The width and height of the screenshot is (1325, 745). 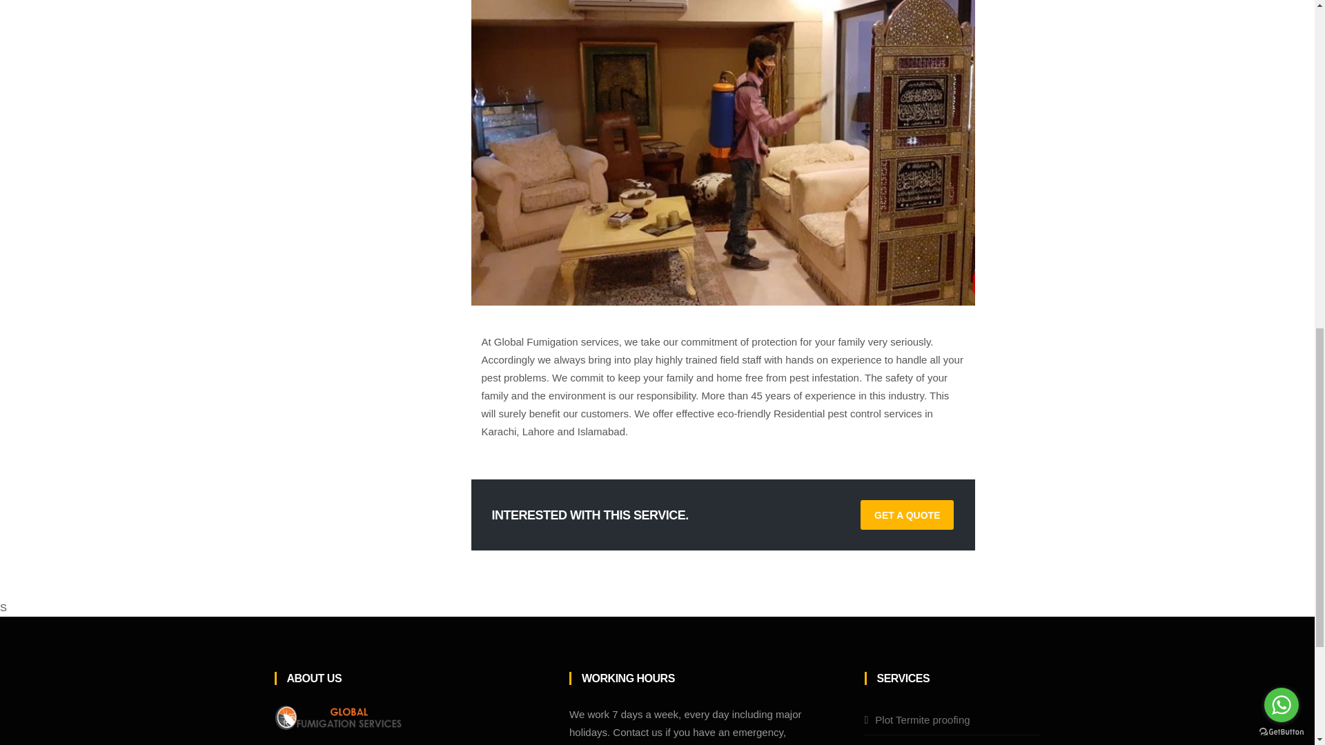 I want to click on Wooden Pallets Fumigation, so click(x=939, y=744).